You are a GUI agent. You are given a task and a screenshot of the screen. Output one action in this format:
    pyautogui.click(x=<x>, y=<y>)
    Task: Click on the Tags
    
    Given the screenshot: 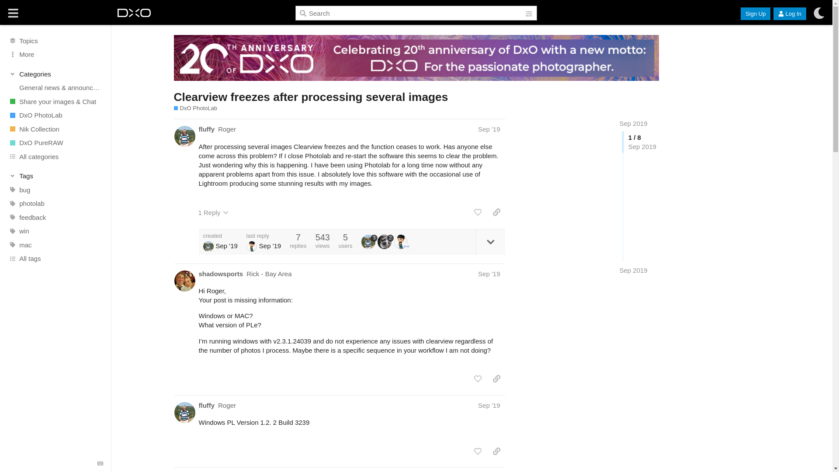 What is the action you would take?
    pyautogui.click(x=56, y=176)
    